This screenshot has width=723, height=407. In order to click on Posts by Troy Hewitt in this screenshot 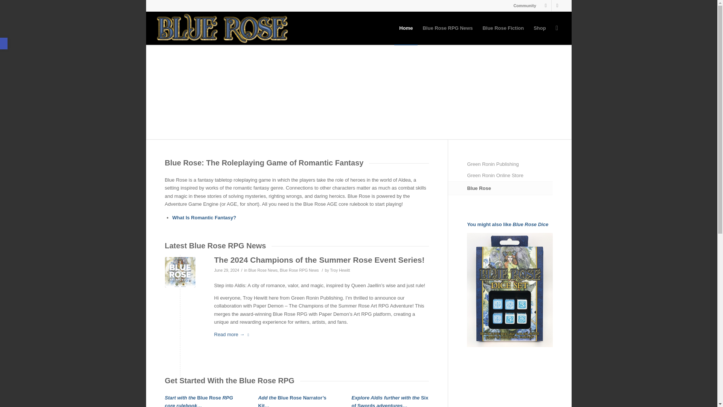, I will do `click(340, 270)`.